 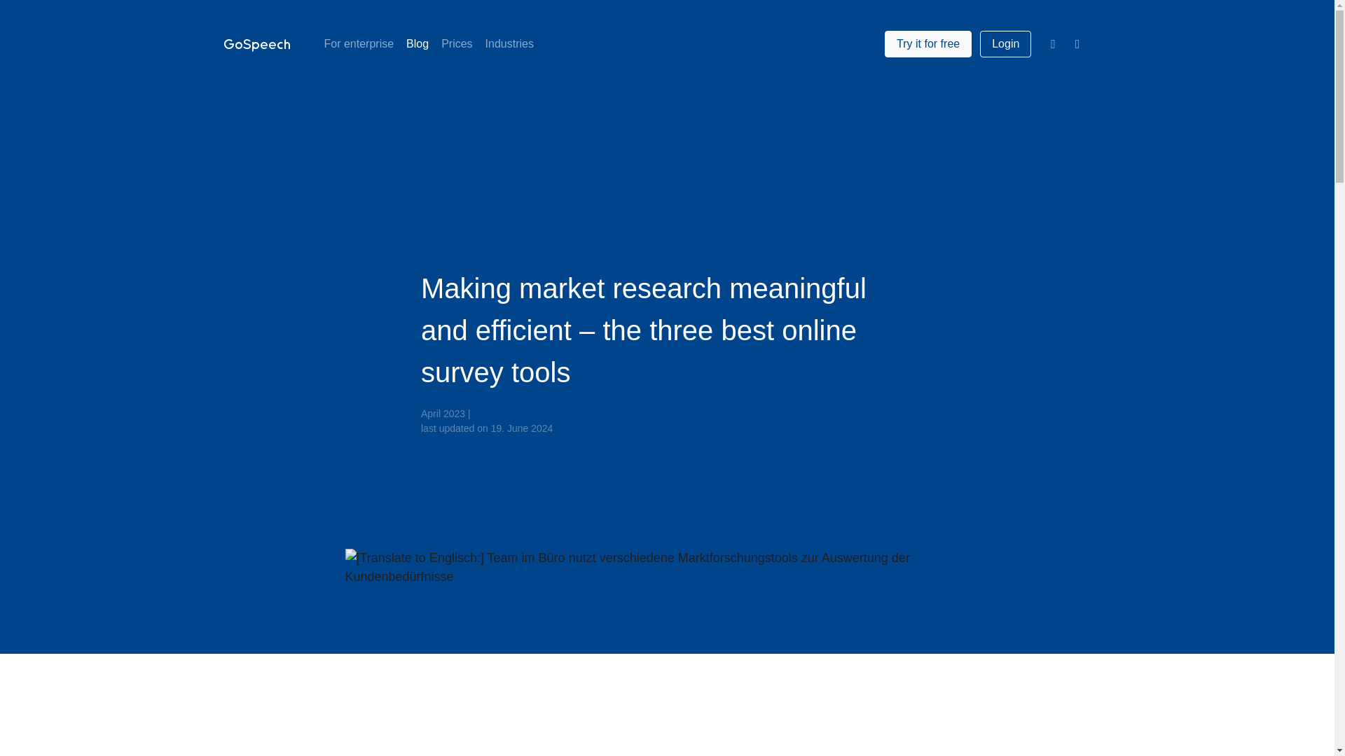 What do you see at coordinates (359, 44) in the screenshot?
I see `For enterprise` at bounding box center [359, 44].